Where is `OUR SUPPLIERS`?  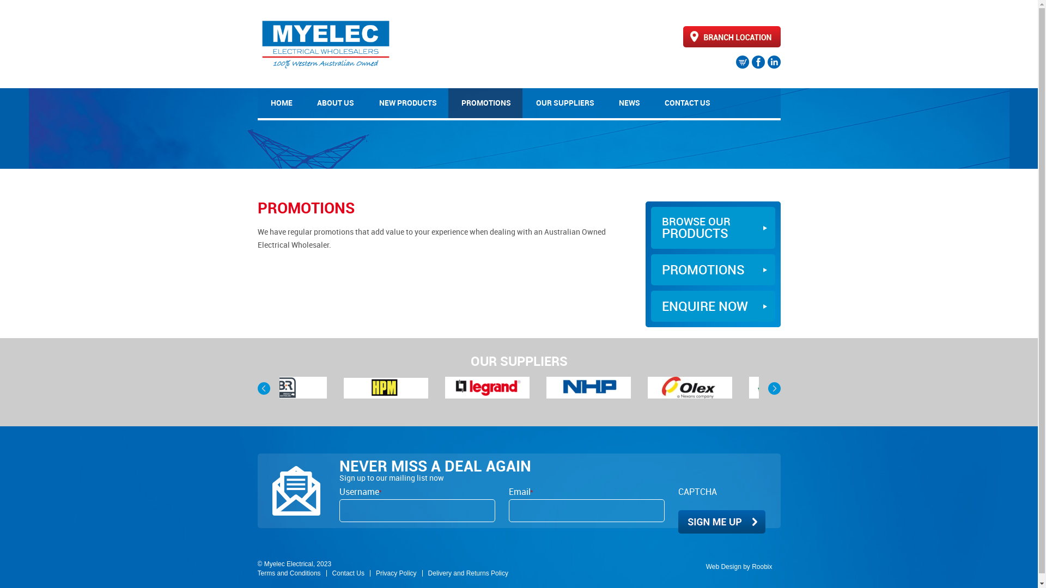 OUR SUPPLIERS is located at coordinates (564, 103).